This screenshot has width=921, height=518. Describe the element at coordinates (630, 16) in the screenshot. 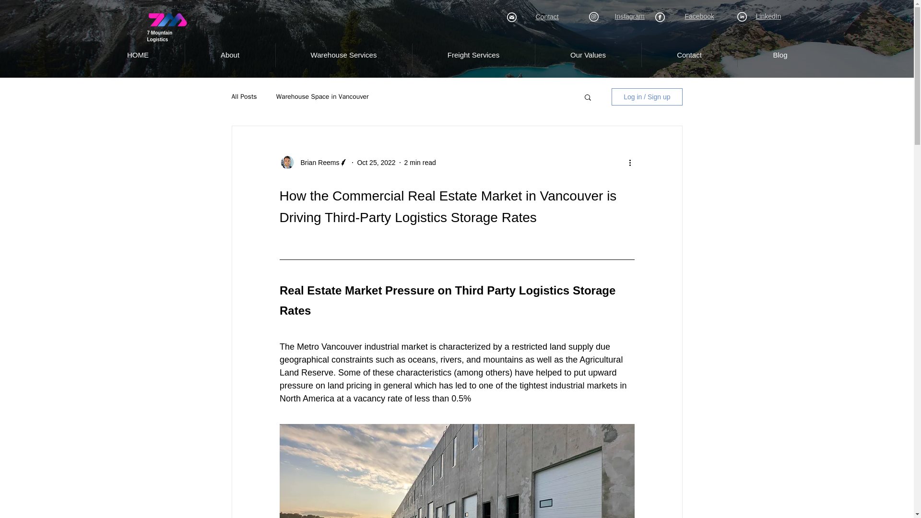

I see `Instagram` at that location.